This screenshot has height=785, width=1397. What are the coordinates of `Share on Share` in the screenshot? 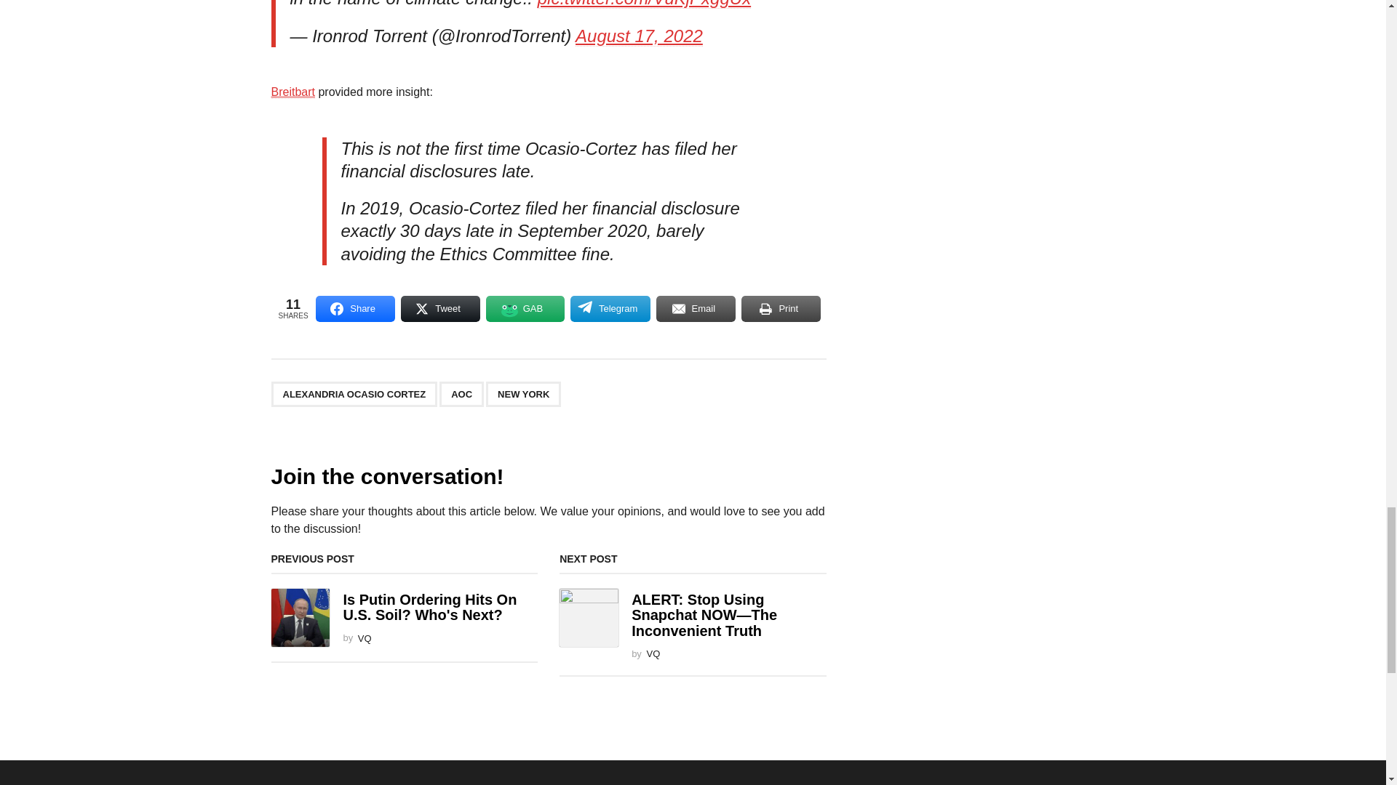 It's located at (355, 308).